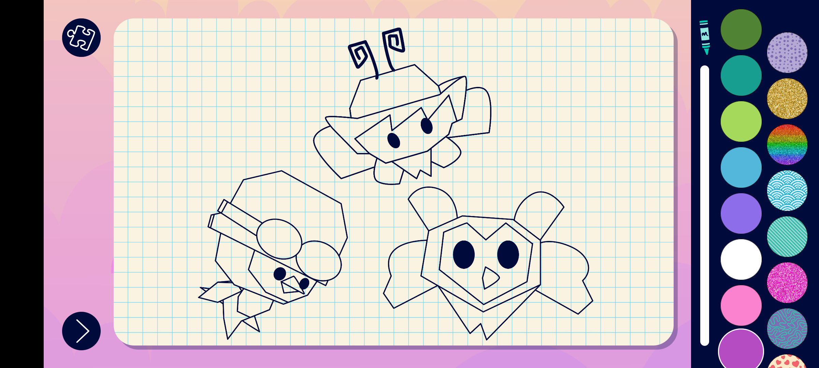 This screenshot has height=368, width=819. Describe the element at coordinates (788, 191) in the screenshot. I see `coloring background` at that location.